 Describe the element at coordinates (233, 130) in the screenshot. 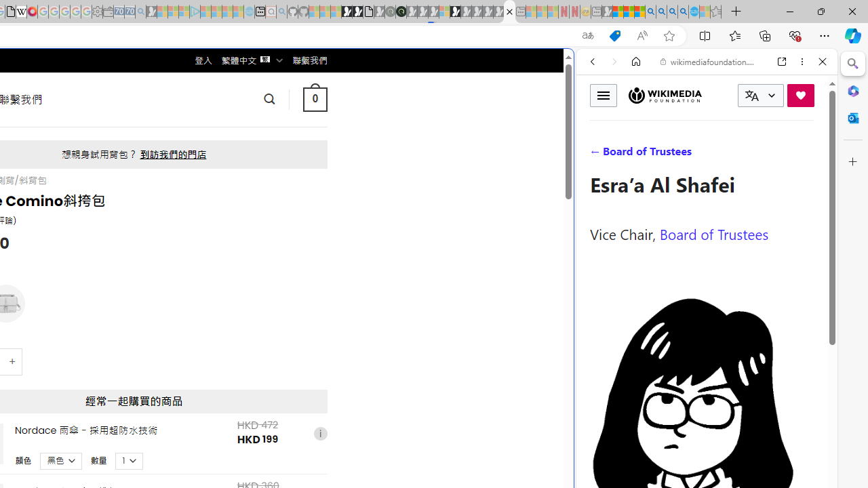

I see `Search or enter web address` at that location.